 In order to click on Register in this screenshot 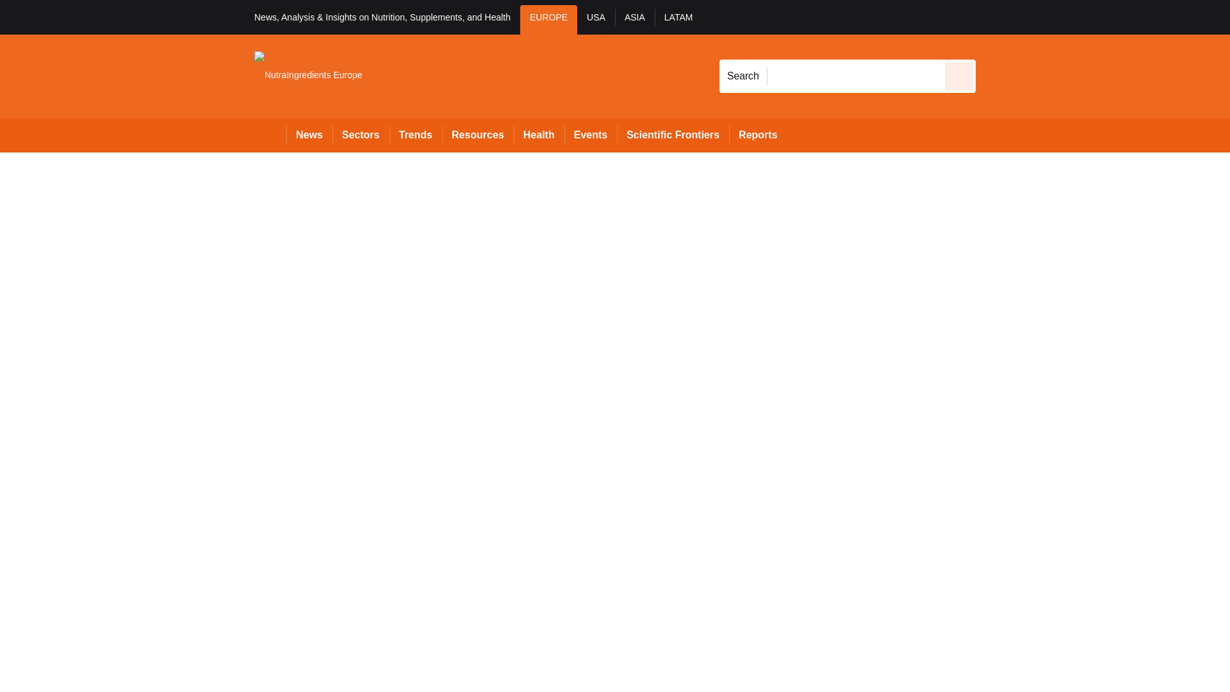, I will do `click(1045, 17)`.